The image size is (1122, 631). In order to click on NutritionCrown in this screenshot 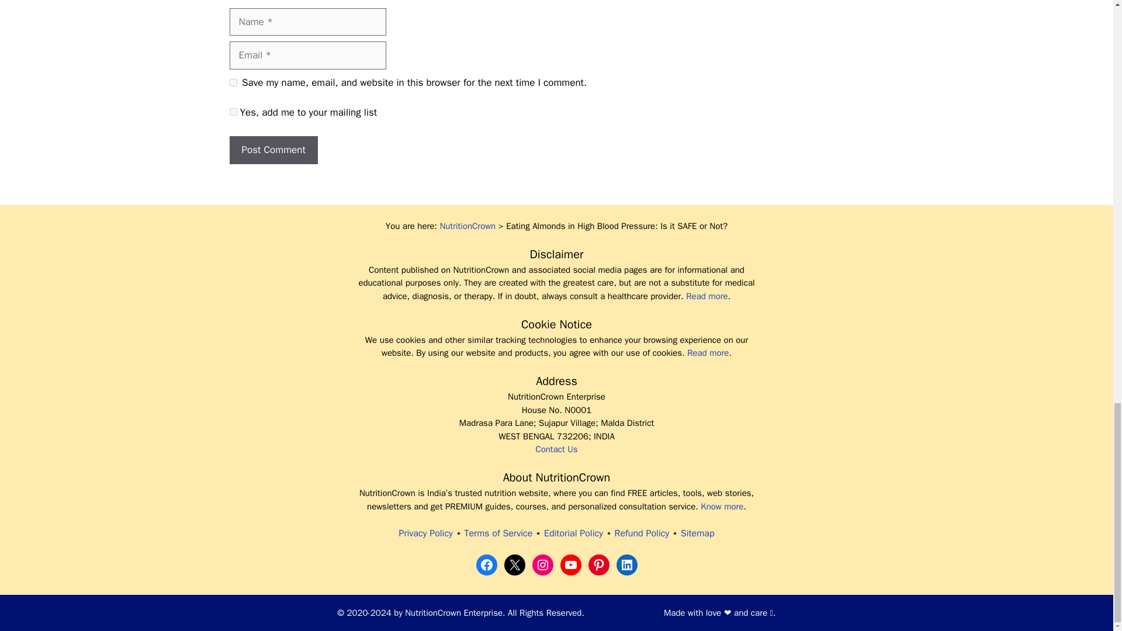, I will do `click(467, 226)`.